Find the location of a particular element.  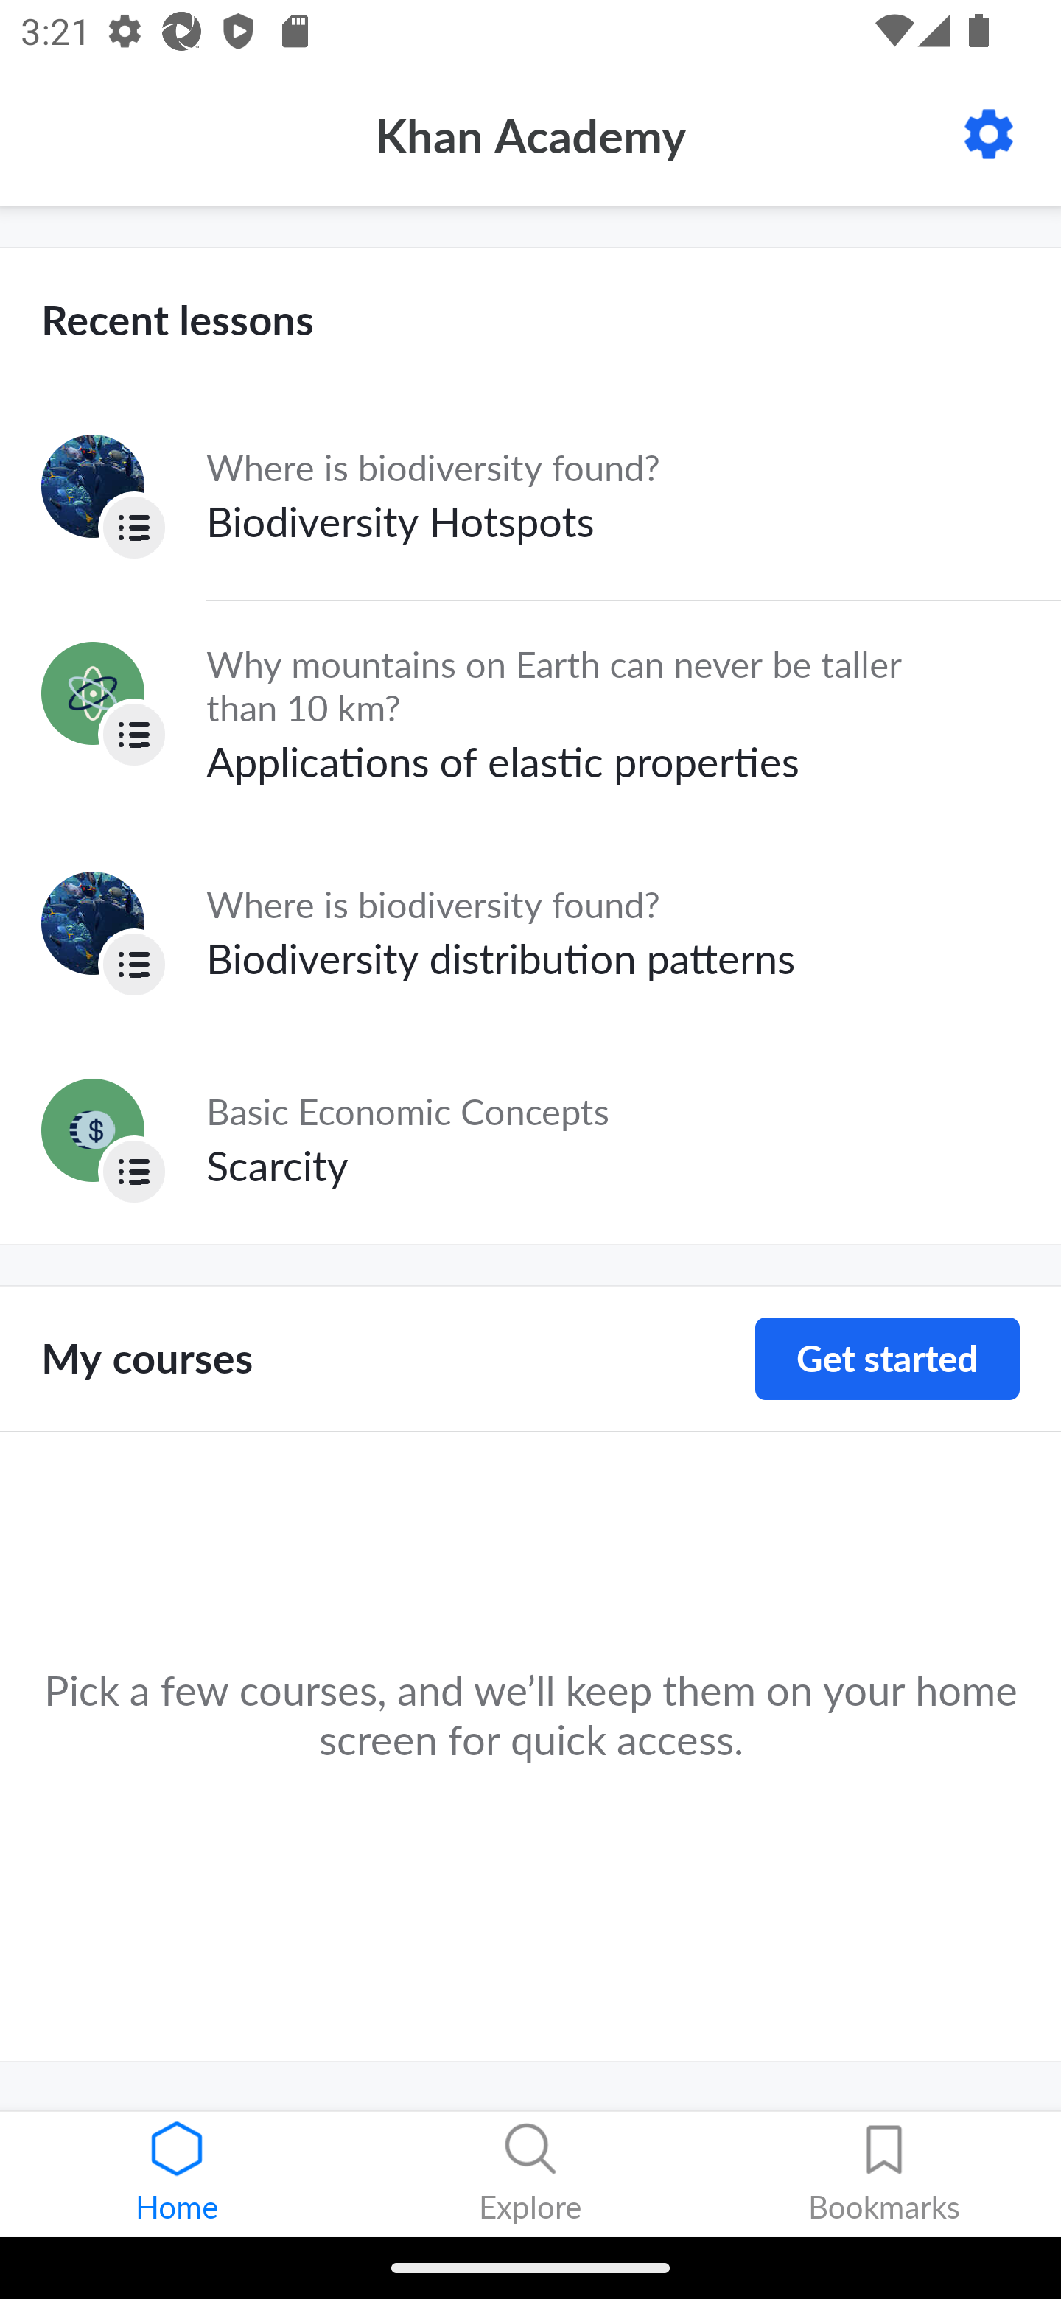

Explore is located at coordinates (530, 2174).